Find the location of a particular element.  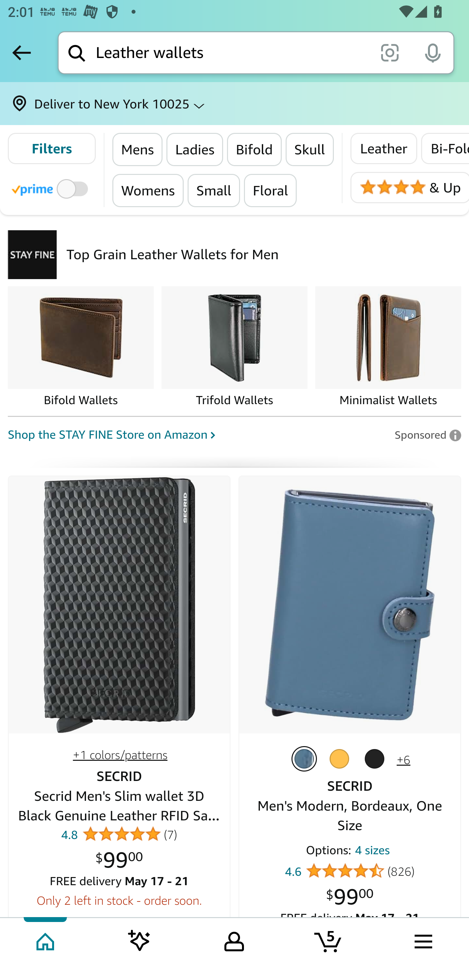

Leather is located at coordinates (384, 149).